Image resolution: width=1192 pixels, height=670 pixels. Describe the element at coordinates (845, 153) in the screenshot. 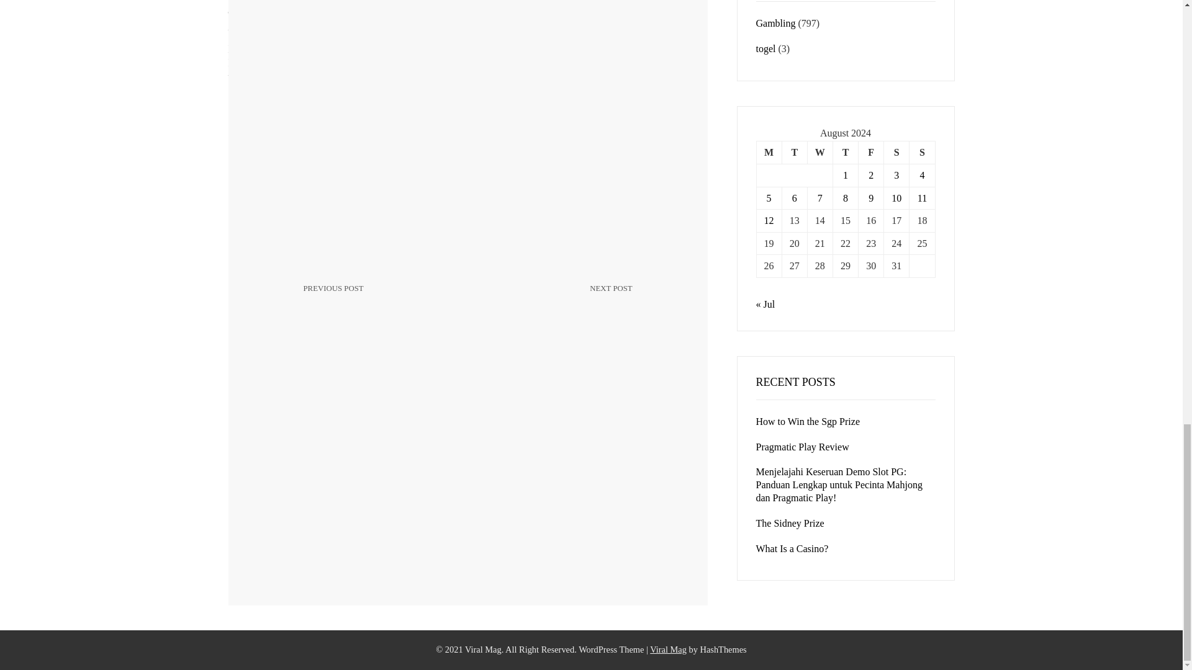

I see `Tuesday` at that location.